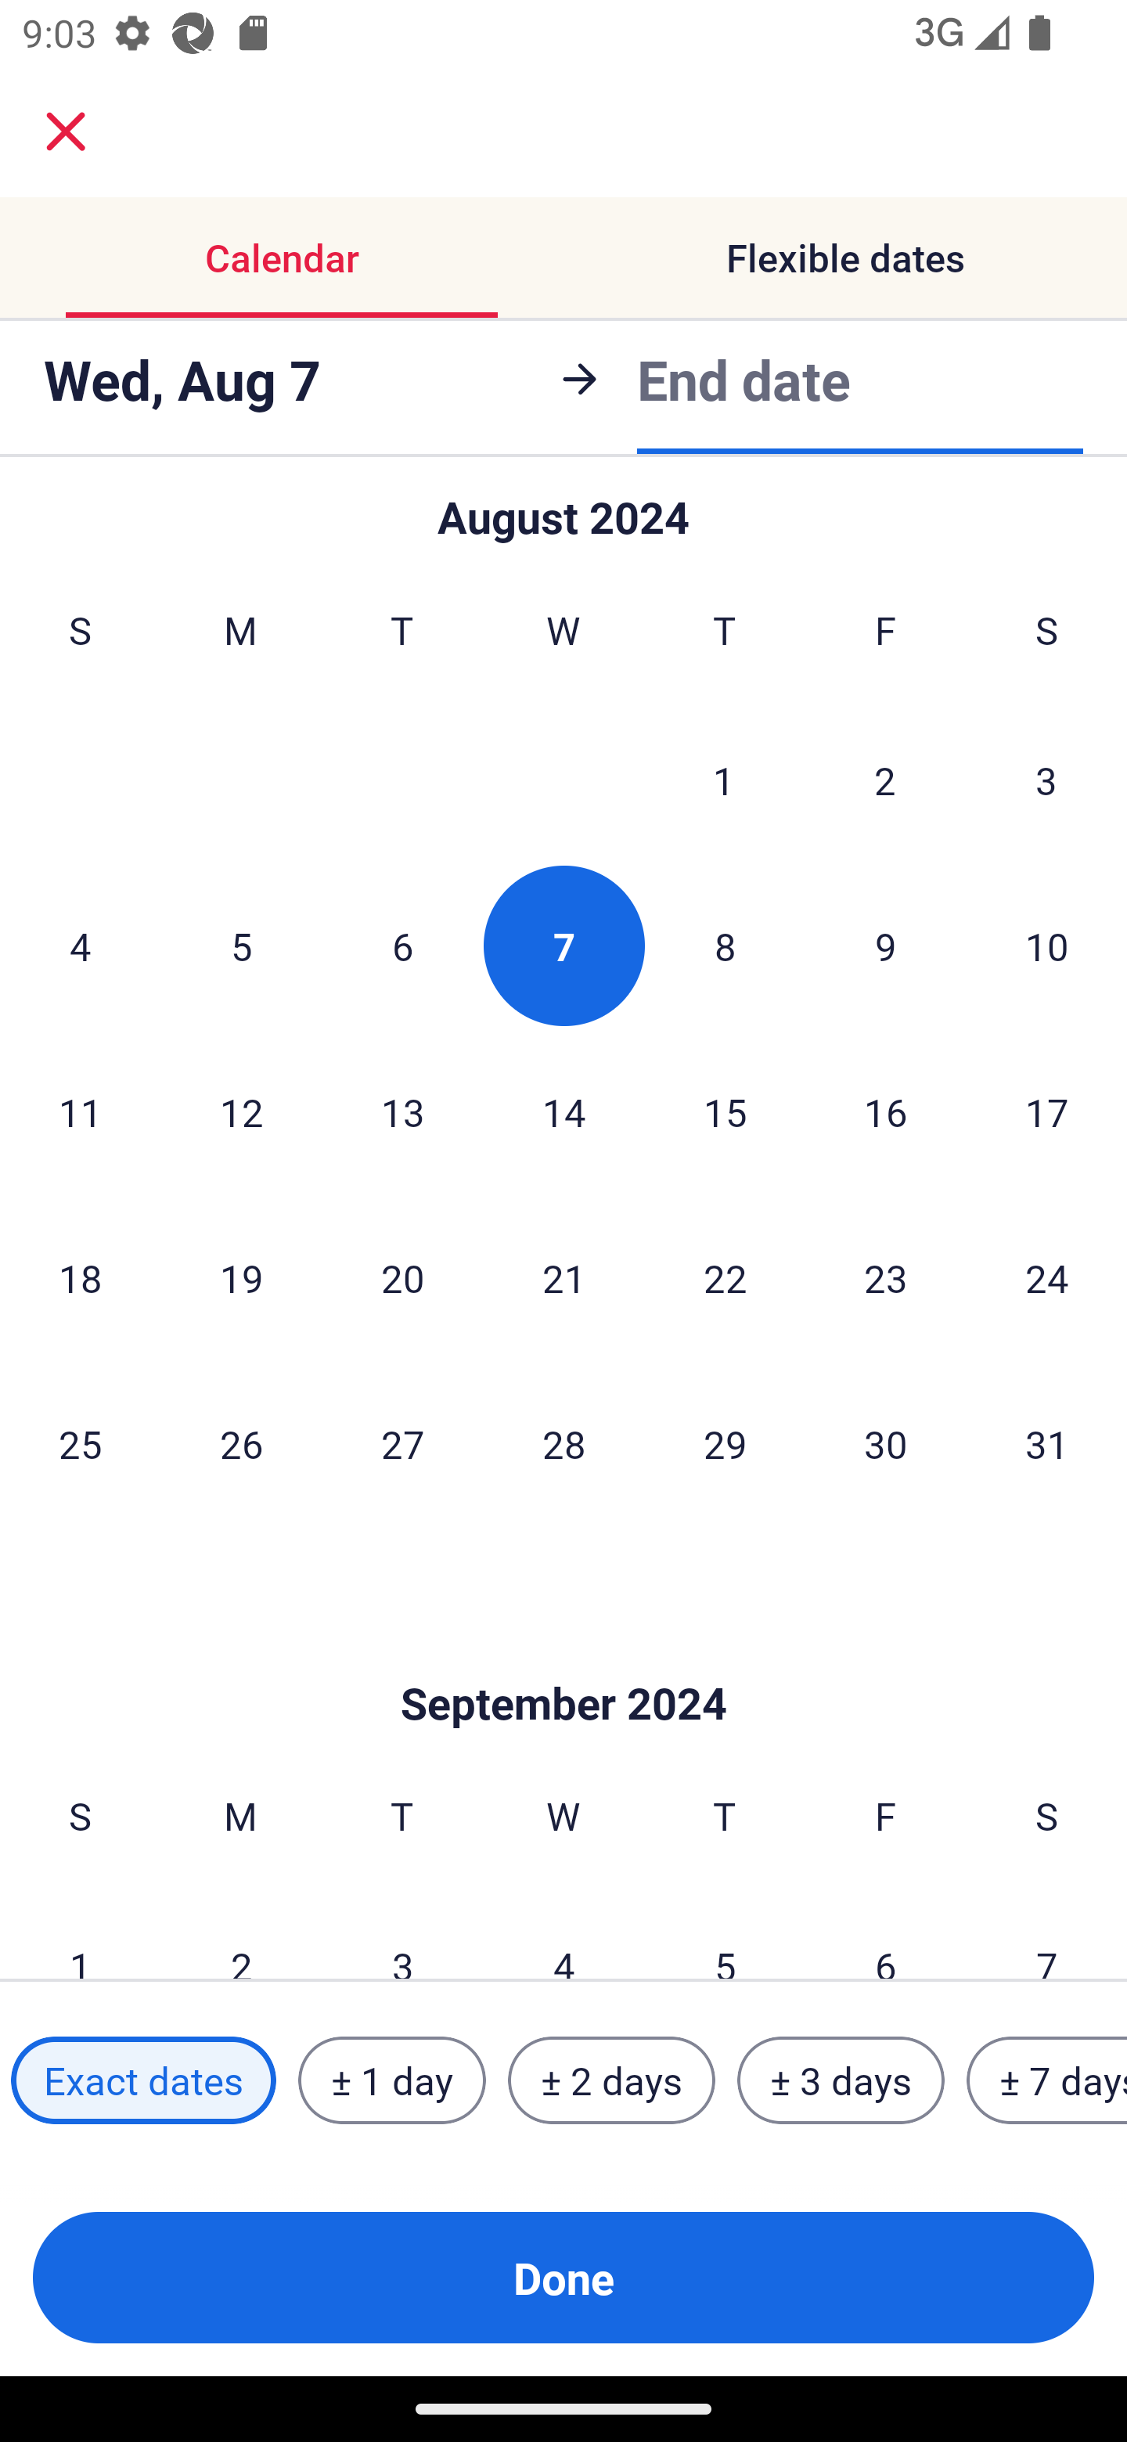  What do you see at coordinates (845, 257) in the screenshot?
I see `Flexible dates` at bounding box center [845, 257].